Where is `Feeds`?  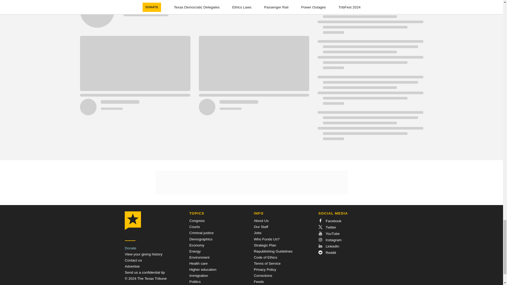 Feeds is located at coordinates (259, 281).